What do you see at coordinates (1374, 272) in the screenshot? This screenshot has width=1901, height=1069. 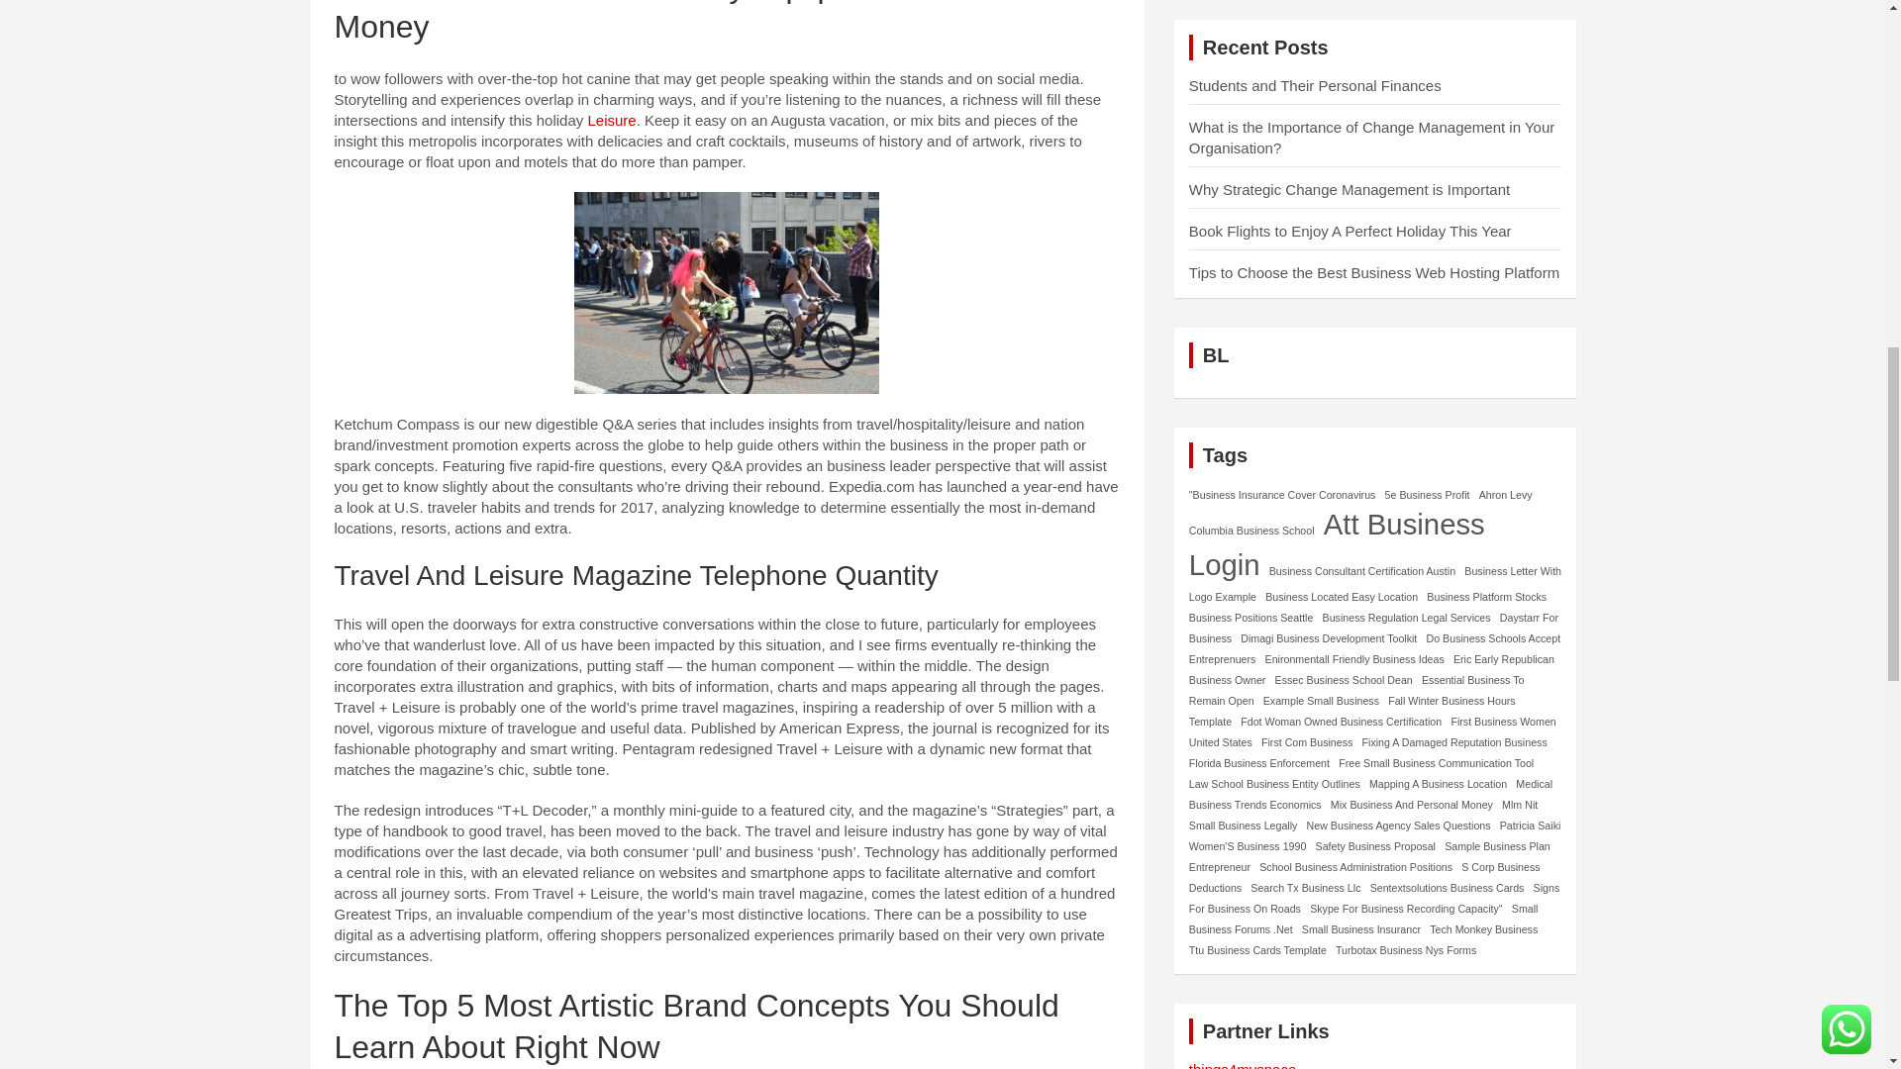 I see `Tips to Choose the Best Business Web Hosting Platform` at bounding box center [1374, 272].